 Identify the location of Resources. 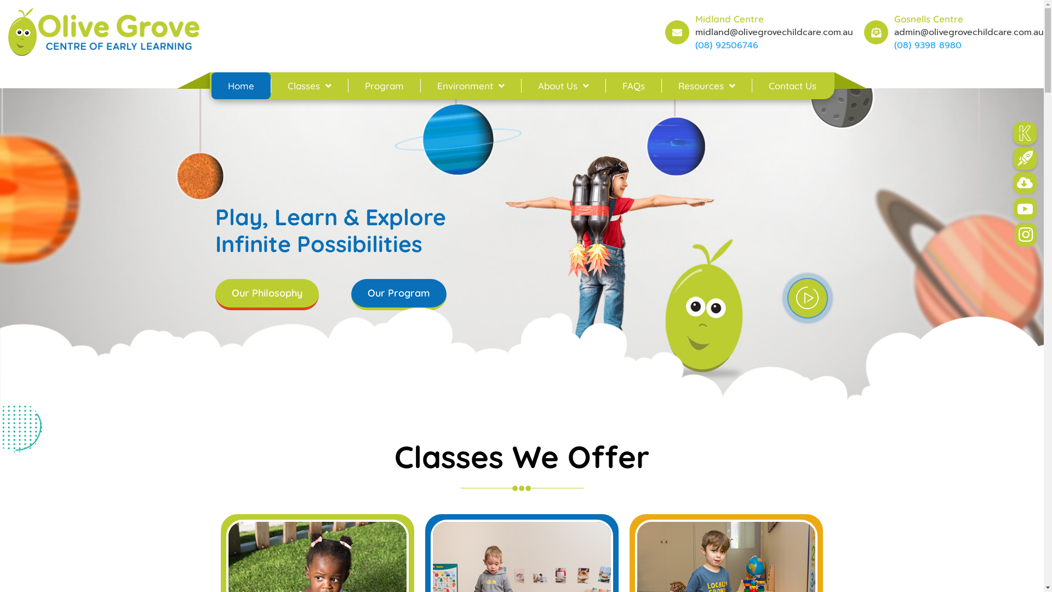
(707, 86).